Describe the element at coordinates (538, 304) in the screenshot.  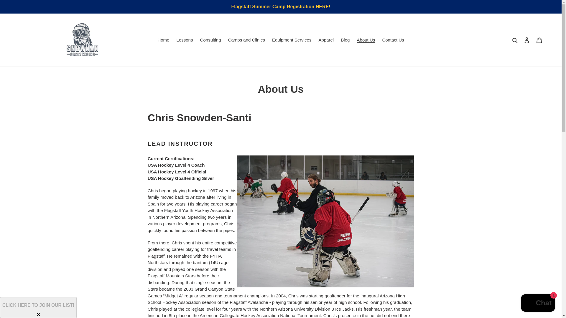
I see `Shopify online store chat` at that location.